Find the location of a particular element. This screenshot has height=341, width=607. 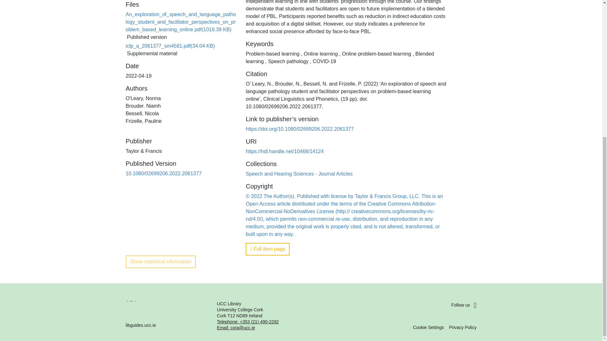

Cookie Settings is located at coordinates (428, 327).